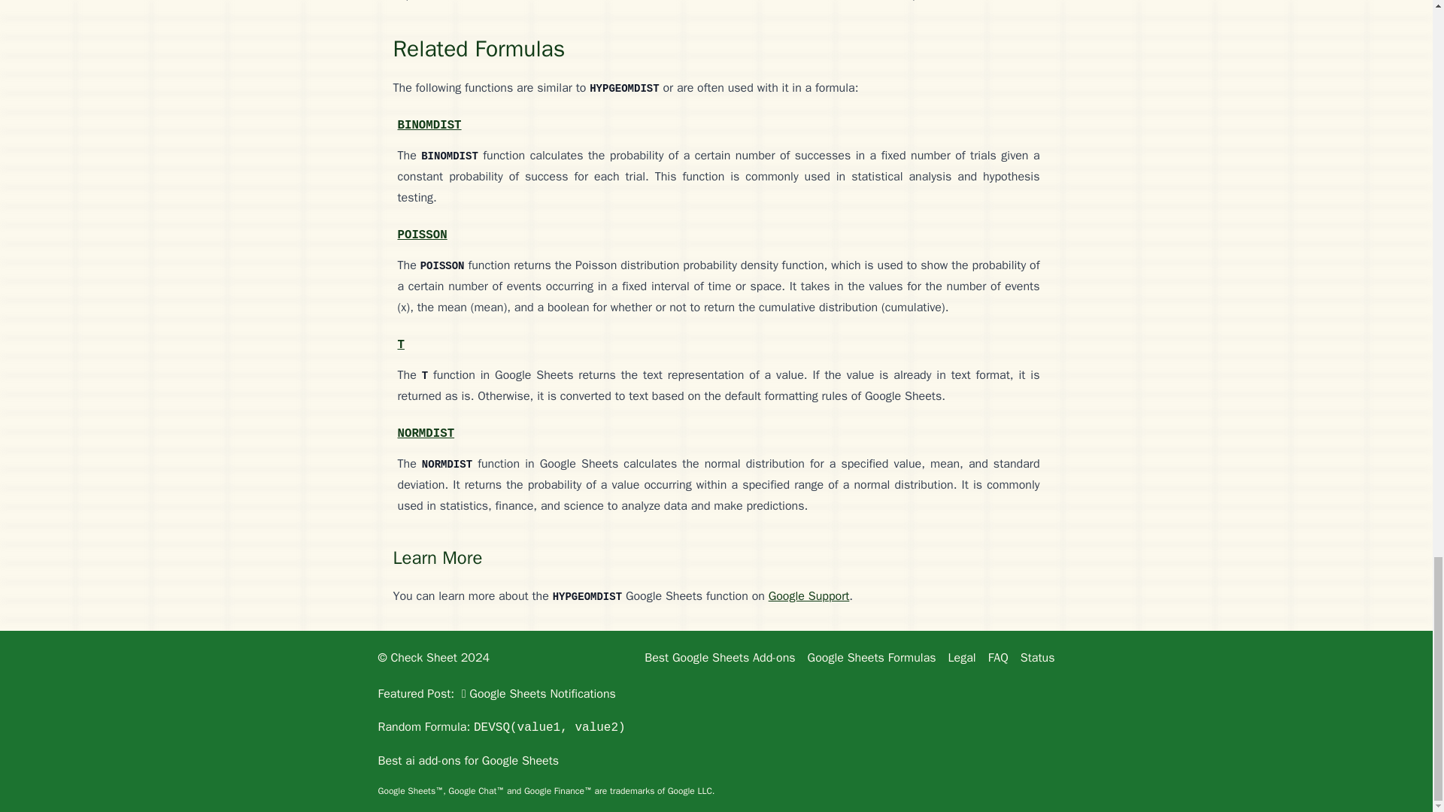 The height and width of the screenshot is (812, 1444). What do you see at coordinates (426, 432) in the screenshot?
I see `NORMDIST` at bounding box center [426, 432].